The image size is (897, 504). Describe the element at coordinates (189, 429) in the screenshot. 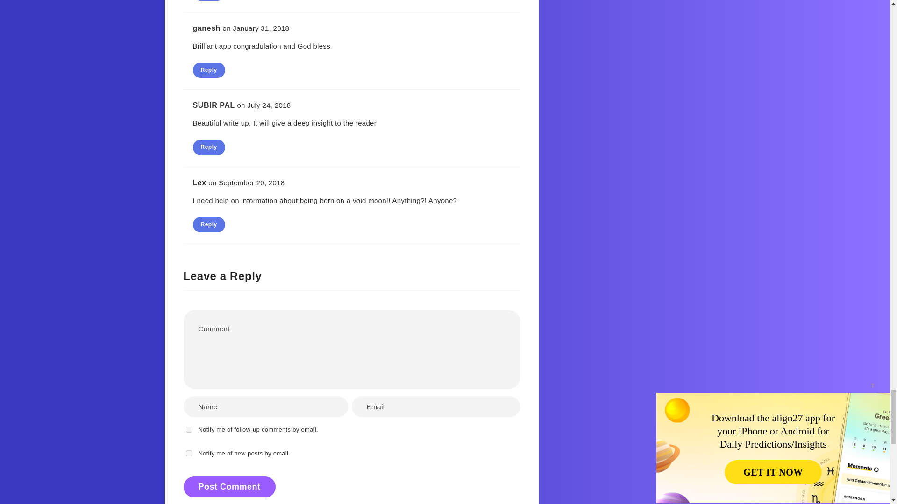

I see `subscribe` at that location.